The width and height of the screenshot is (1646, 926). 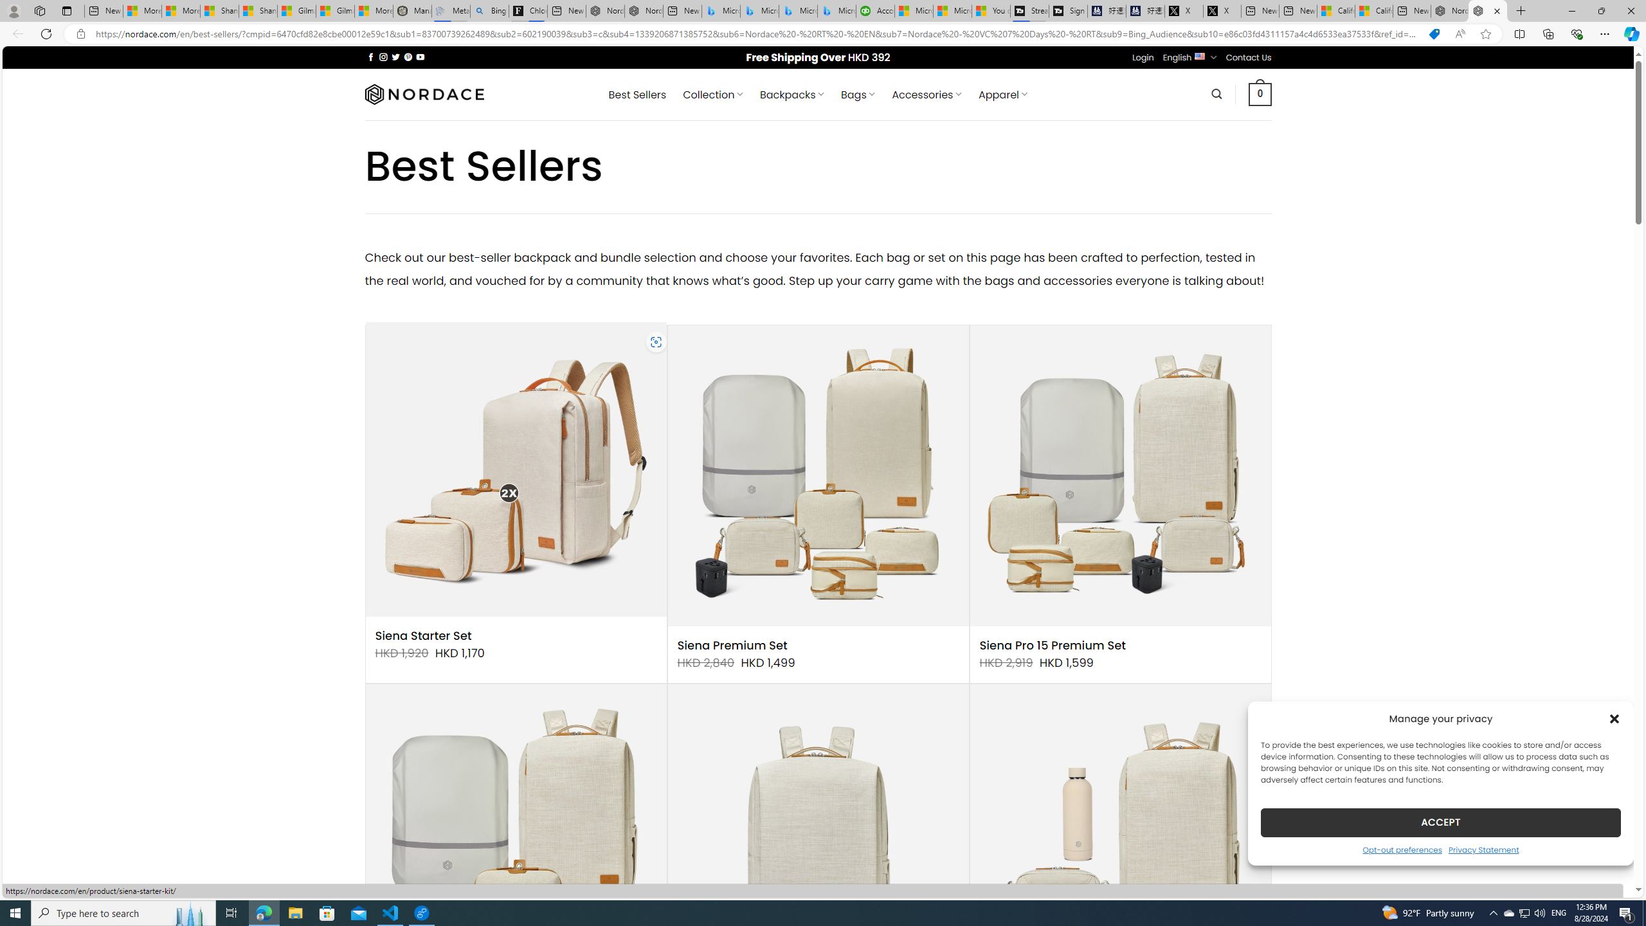 What do you see at coordinates (638, 95) in the screenshot?
I see `  Best Sellers` at bounding box center [638, 95].